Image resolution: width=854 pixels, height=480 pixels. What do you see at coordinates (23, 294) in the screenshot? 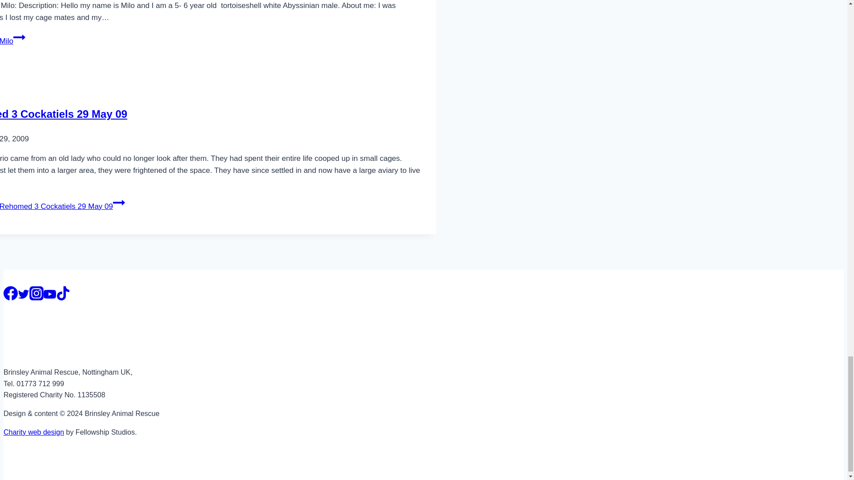
I see `Twitter` at bounding box center [23, 294].